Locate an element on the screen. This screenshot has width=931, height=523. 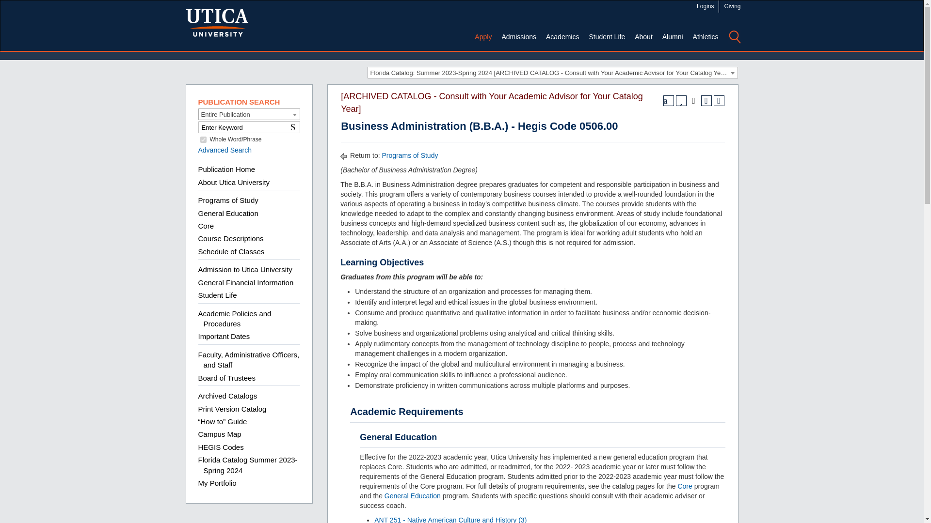
Apply is located at coordinates (483, 37).